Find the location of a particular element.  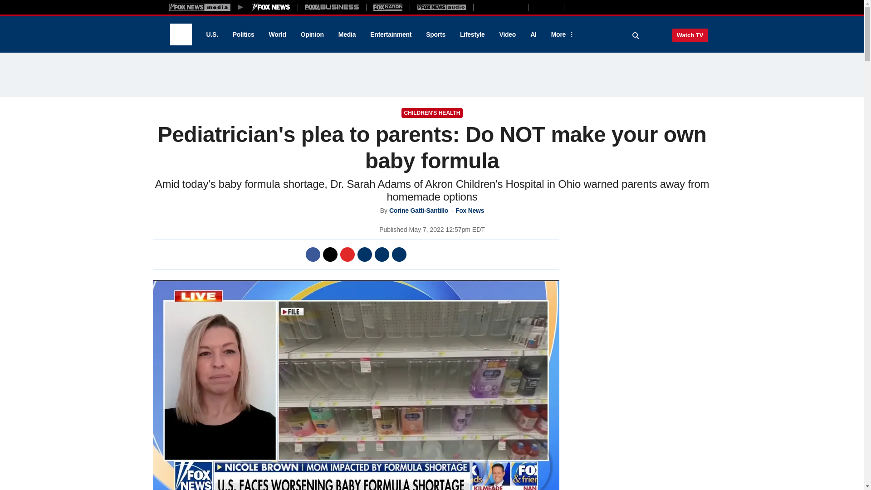

U.S. is located at coordinates (211, 34).